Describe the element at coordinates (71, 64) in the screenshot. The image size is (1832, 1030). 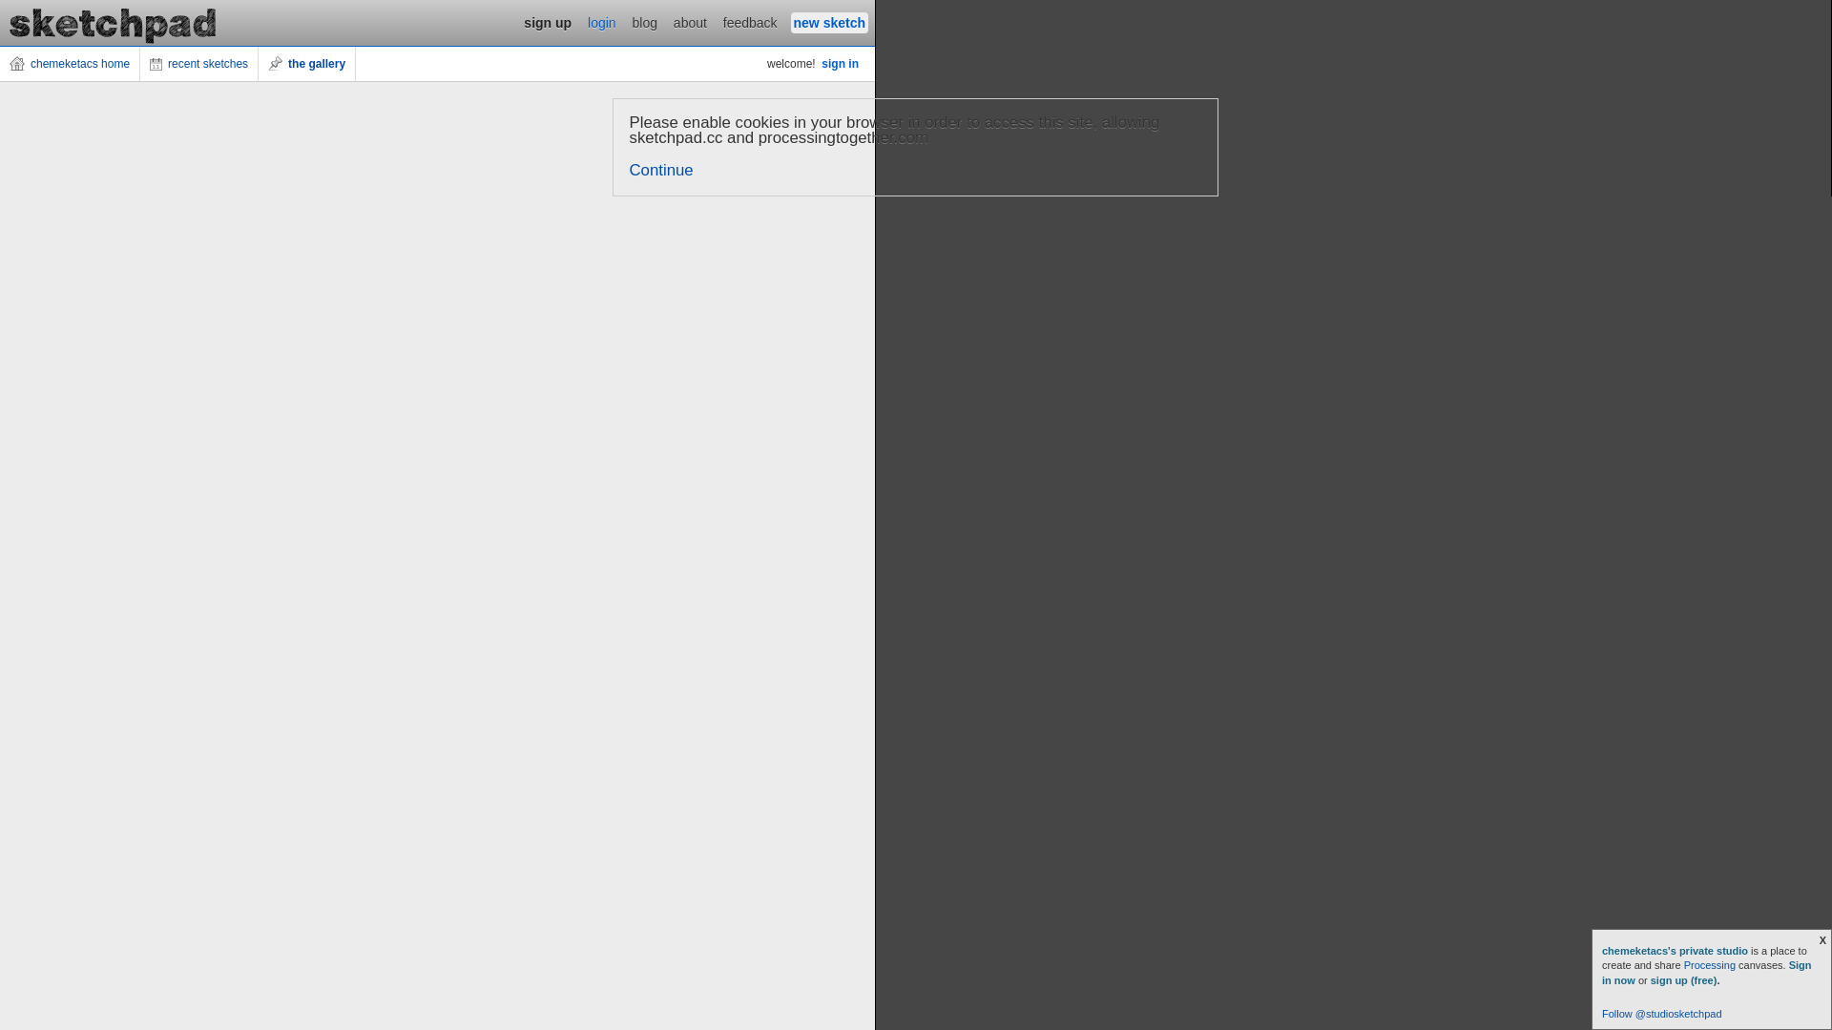
I see `chemeketacs home` at that location.